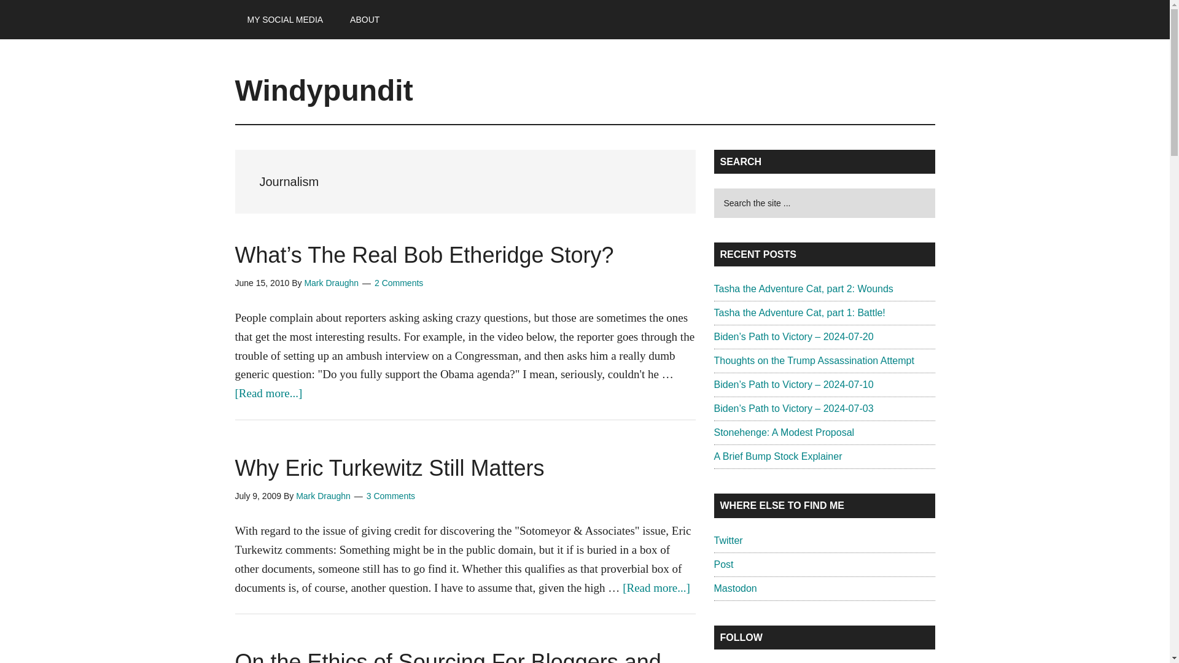  What do you see at coordinates (285, 20) in the screenshot?
I see `MY SOCIAL MEDIA` at bounding box center [285, 20].